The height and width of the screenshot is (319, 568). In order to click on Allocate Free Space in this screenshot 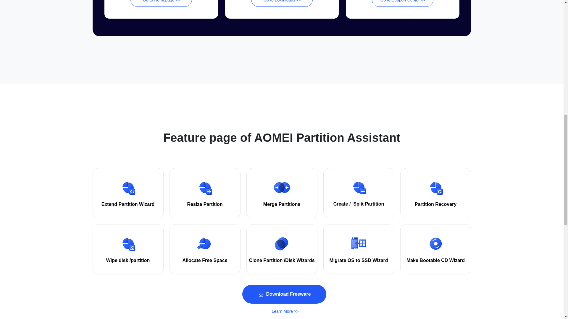, I will do `click(205, 261)`.